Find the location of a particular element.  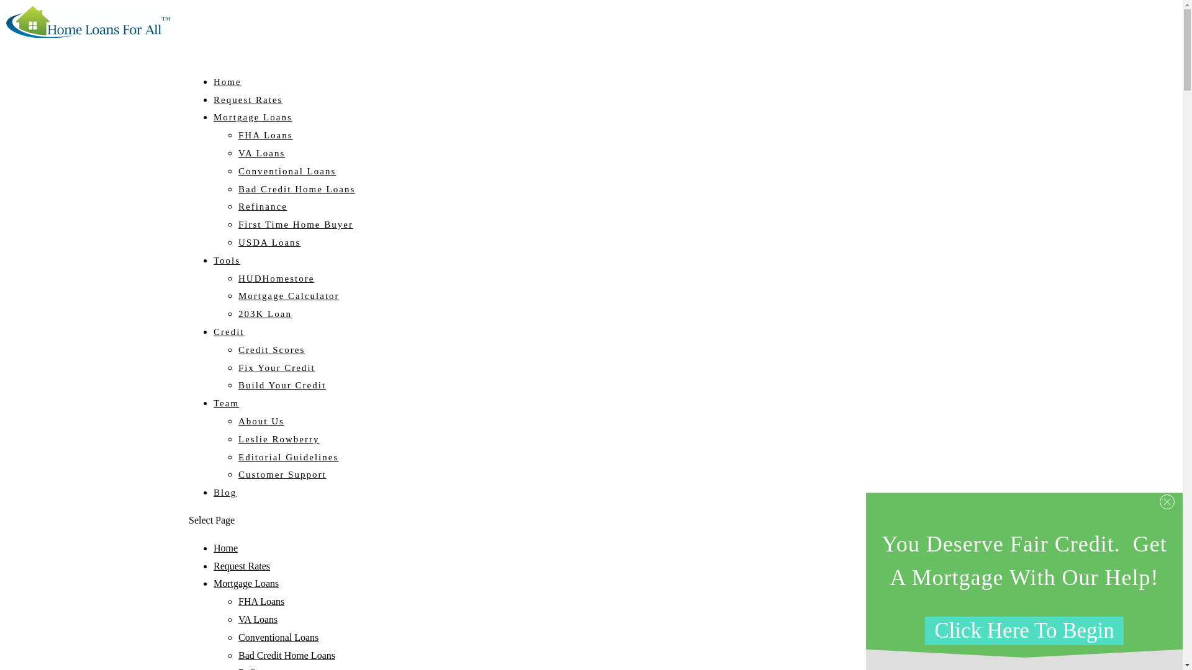

Request Rates is located at coordinates (248, 109).